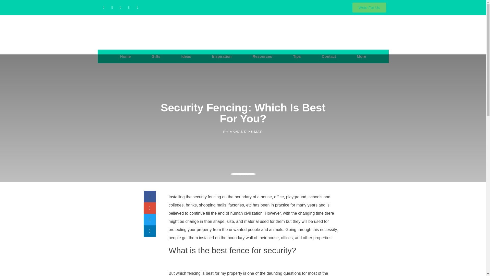 The image size is (490, 276). Describe the element at coordinates (329, 56) in the screenshot. I see `Contact` at that location.